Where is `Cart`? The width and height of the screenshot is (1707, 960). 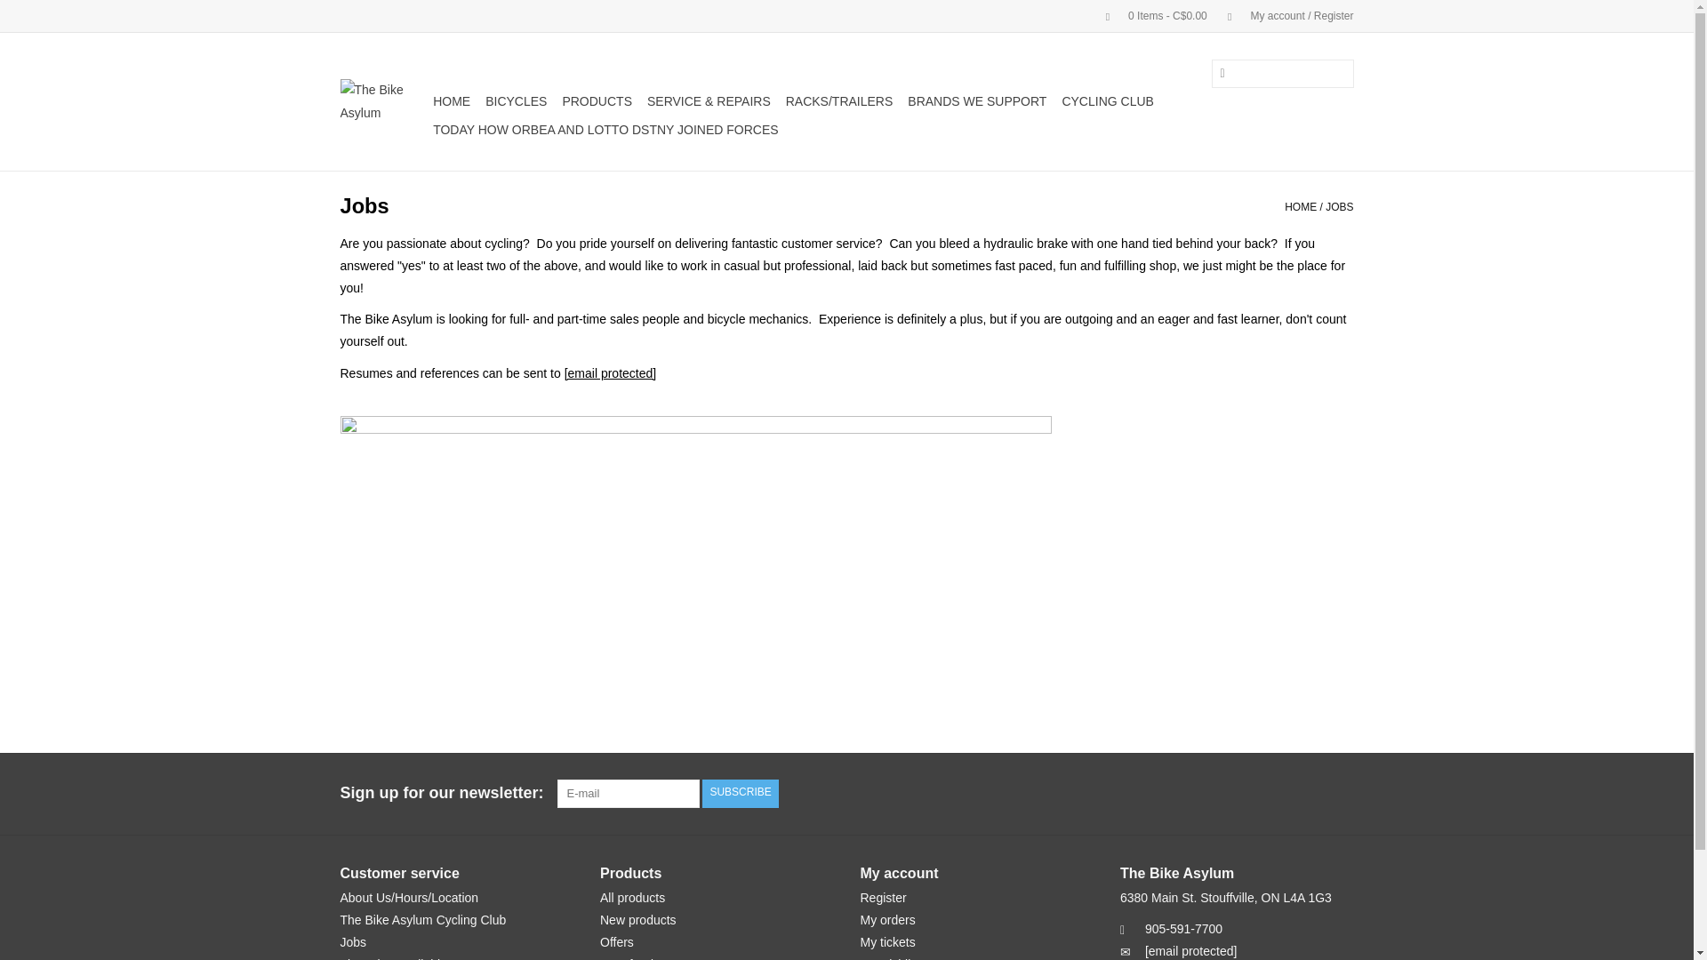 Cart is located at coordinates (1149, 15).